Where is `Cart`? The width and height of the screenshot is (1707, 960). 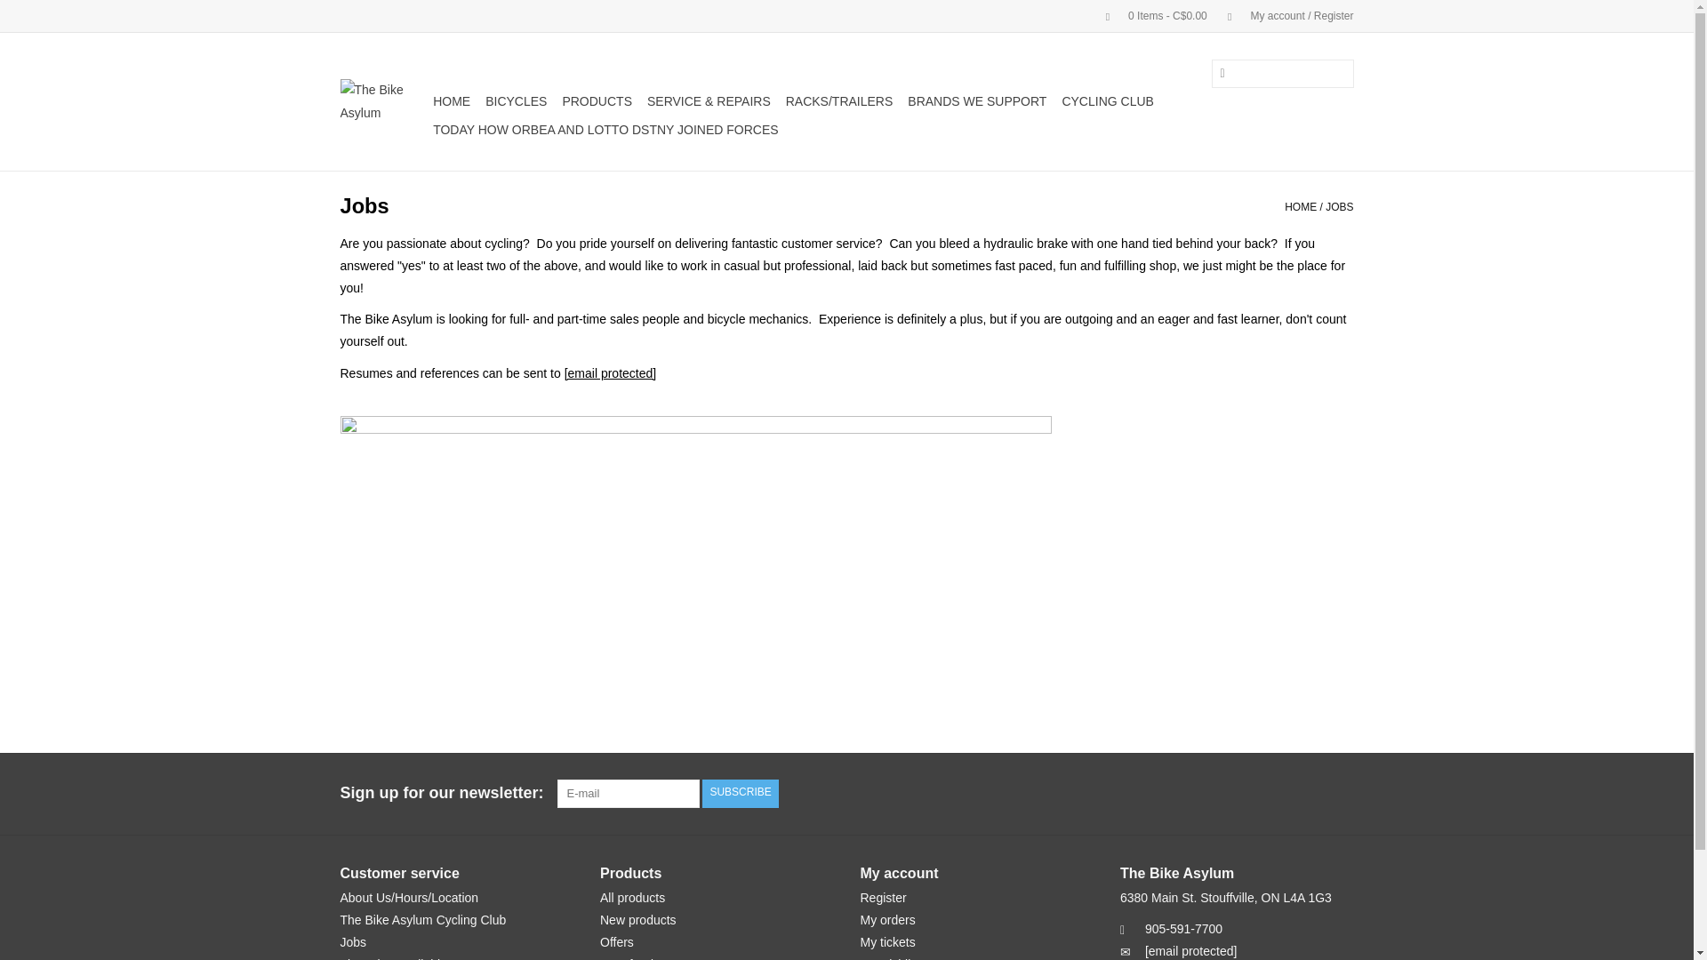 Cart is located at coordinates (1149, 15).